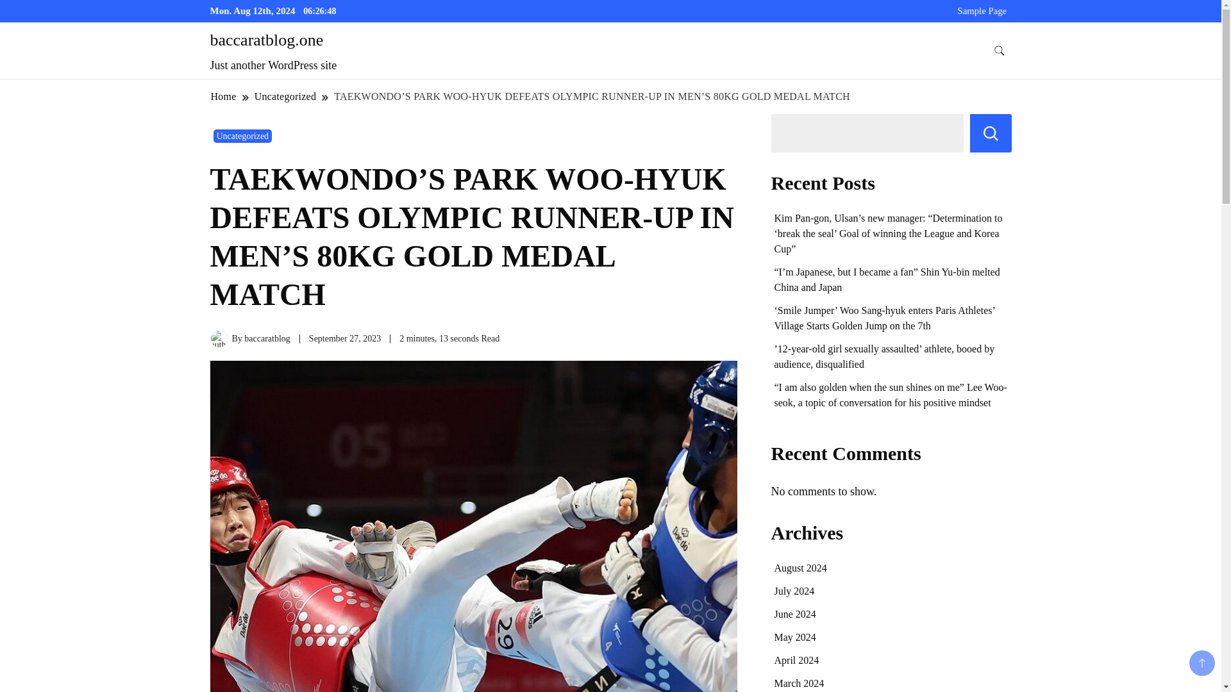 The width and height of the screenshot is (1231, 692). I want to click on June 2024, so click(795, 614).